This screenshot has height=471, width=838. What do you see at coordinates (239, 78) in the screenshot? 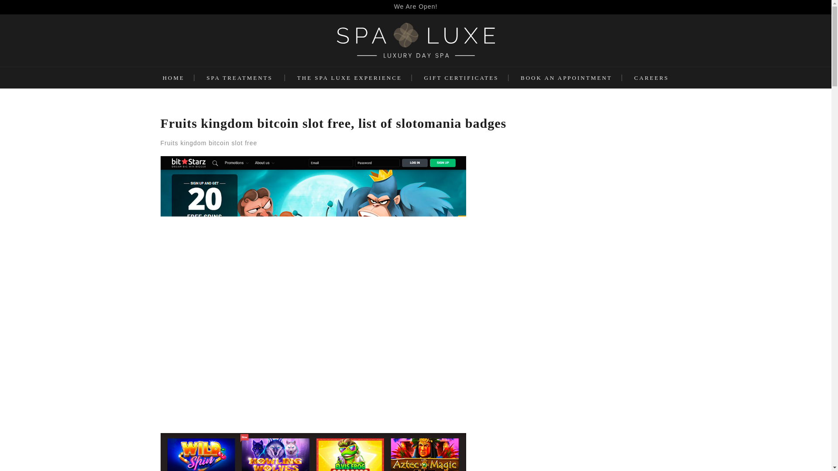
I see `SPA TREATMENTS` at bounding box center [239, 78].